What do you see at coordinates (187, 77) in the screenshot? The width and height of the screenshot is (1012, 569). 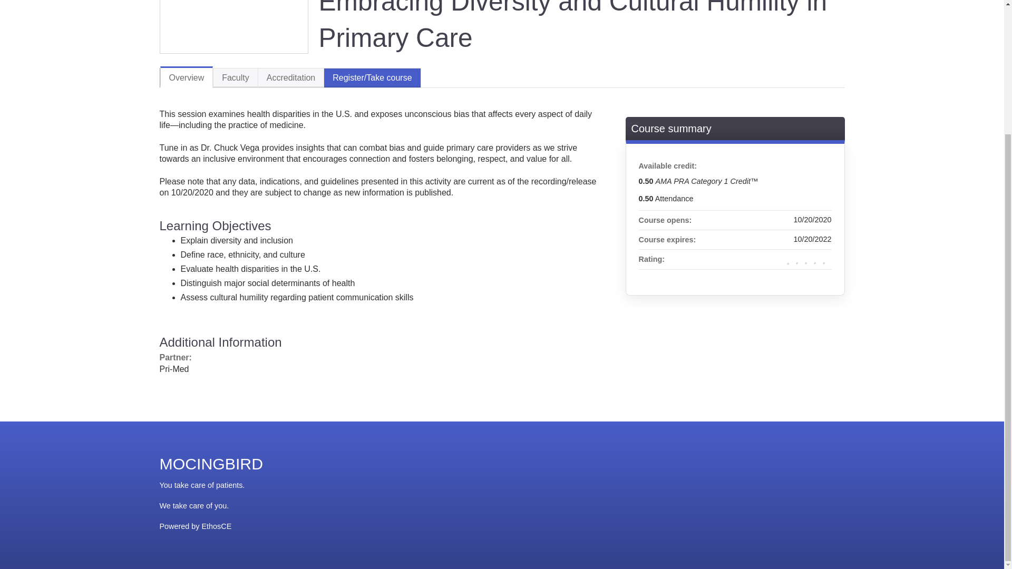 I see `Overview` at bounding box center [187, 77].